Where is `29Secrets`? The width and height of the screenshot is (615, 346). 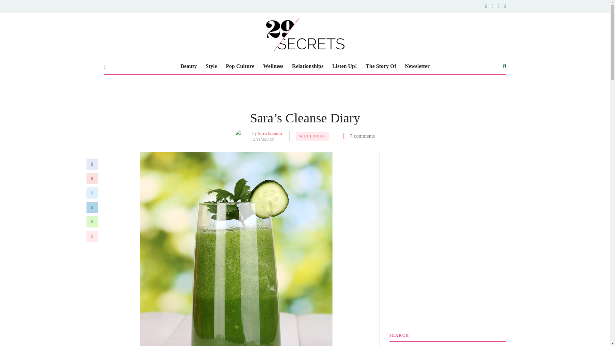
29Secrets is located at coordinates (305, 20).